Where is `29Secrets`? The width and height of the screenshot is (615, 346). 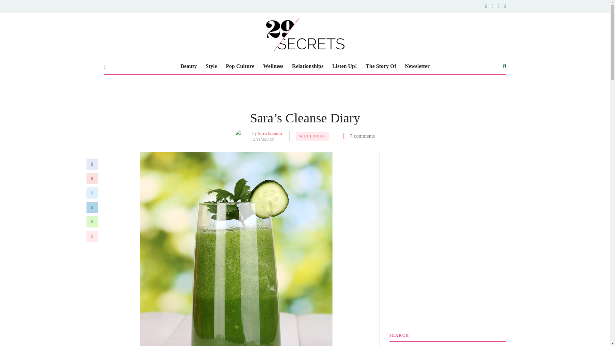
29Secrets is located at coordinates (305, 20).